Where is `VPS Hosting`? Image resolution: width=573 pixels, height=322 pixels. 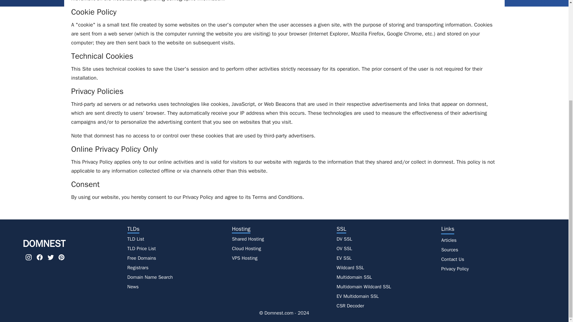
VPS Hosting is located at coordinates (245, 257).